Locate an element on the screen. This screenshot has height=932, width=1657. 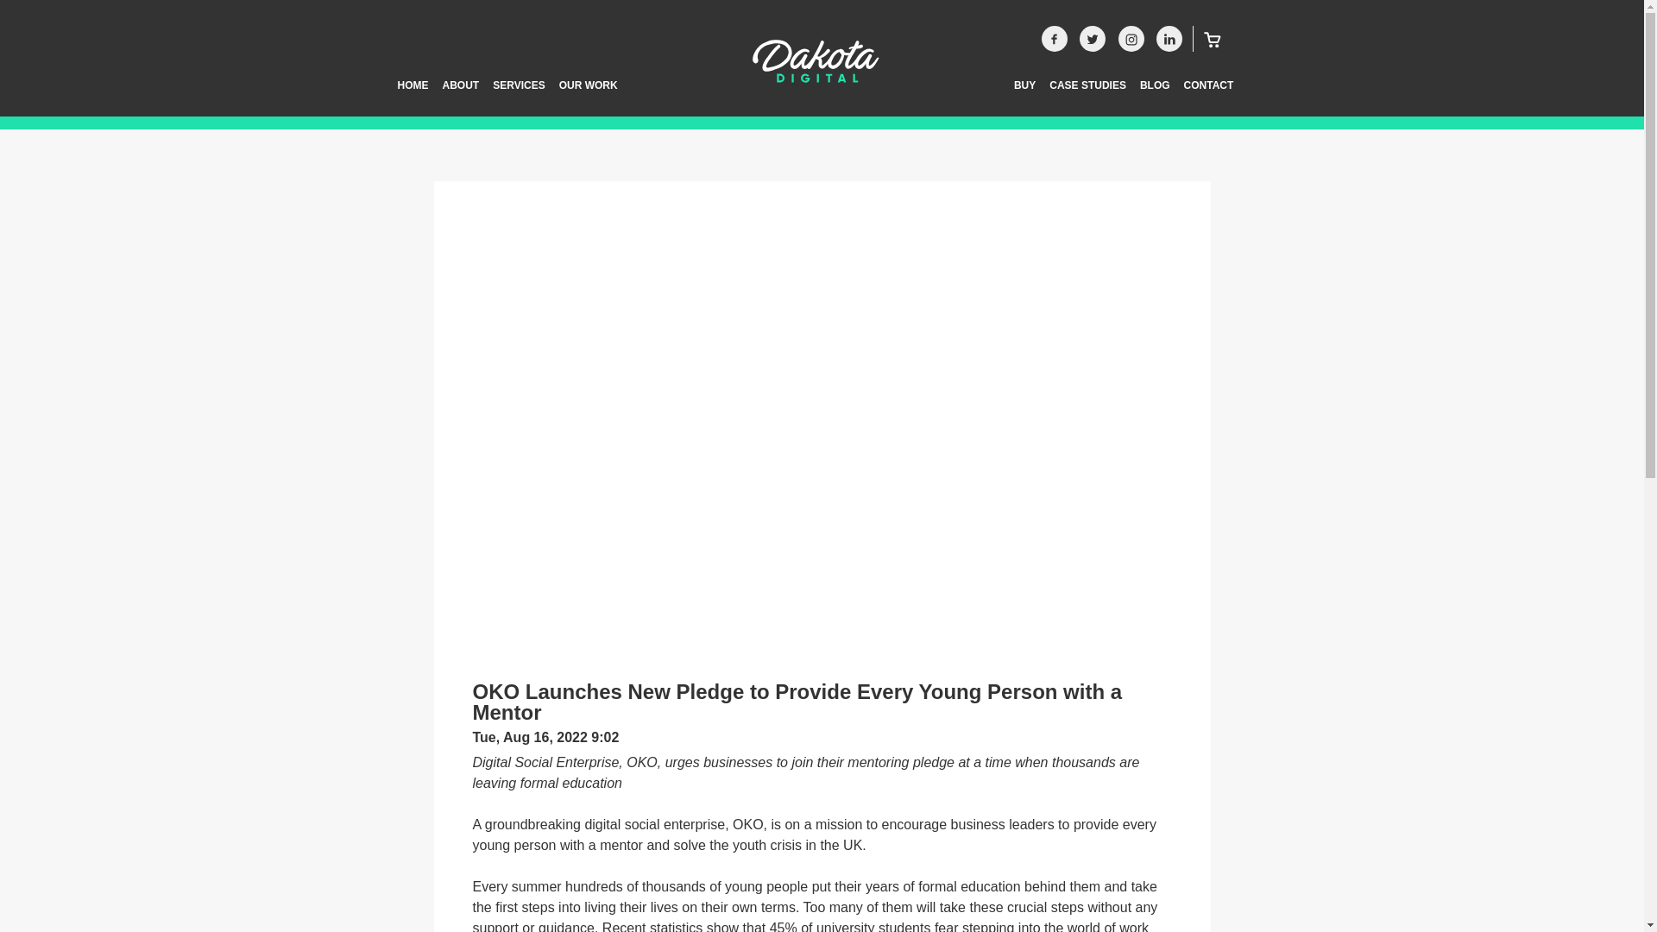
Checkout is located at coordinates (1207, 39).